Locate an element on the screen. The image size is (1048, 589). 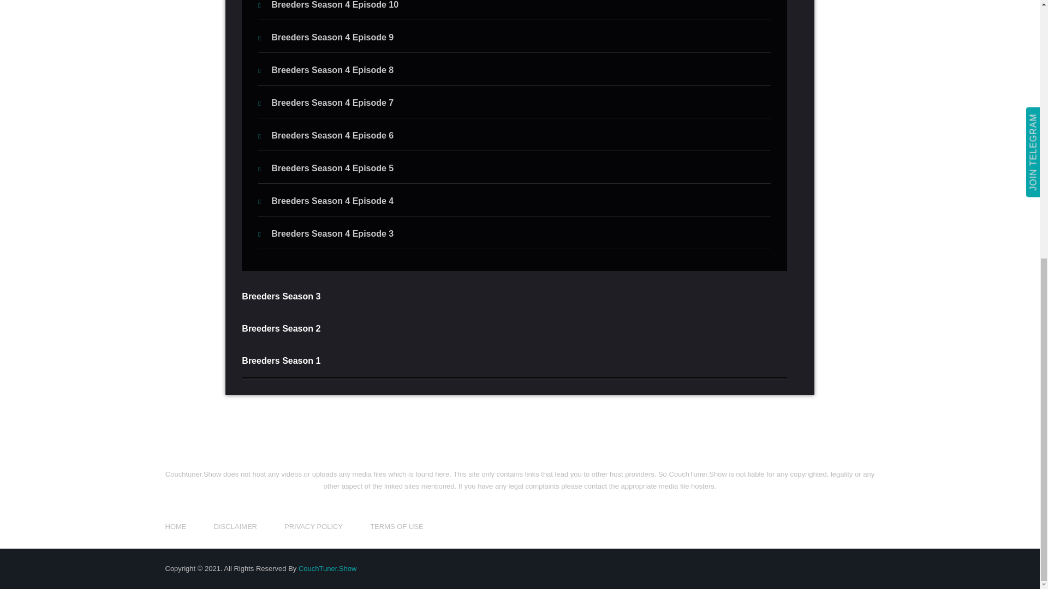
Breeders Season 4 Episode 3 is located at coordinates (325, 233).